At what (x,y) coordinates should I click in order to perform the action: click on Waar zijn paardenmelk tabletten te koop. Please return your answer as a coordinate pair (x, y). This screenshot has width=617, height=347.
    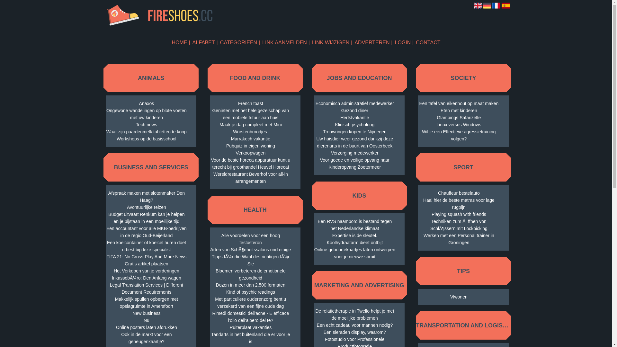
    Looking at the image, I should click on (147, 132).